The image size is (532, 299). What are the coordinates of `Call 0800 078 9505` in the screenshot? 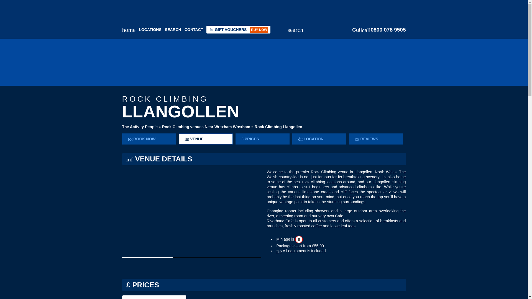 It's located at (379, 30).